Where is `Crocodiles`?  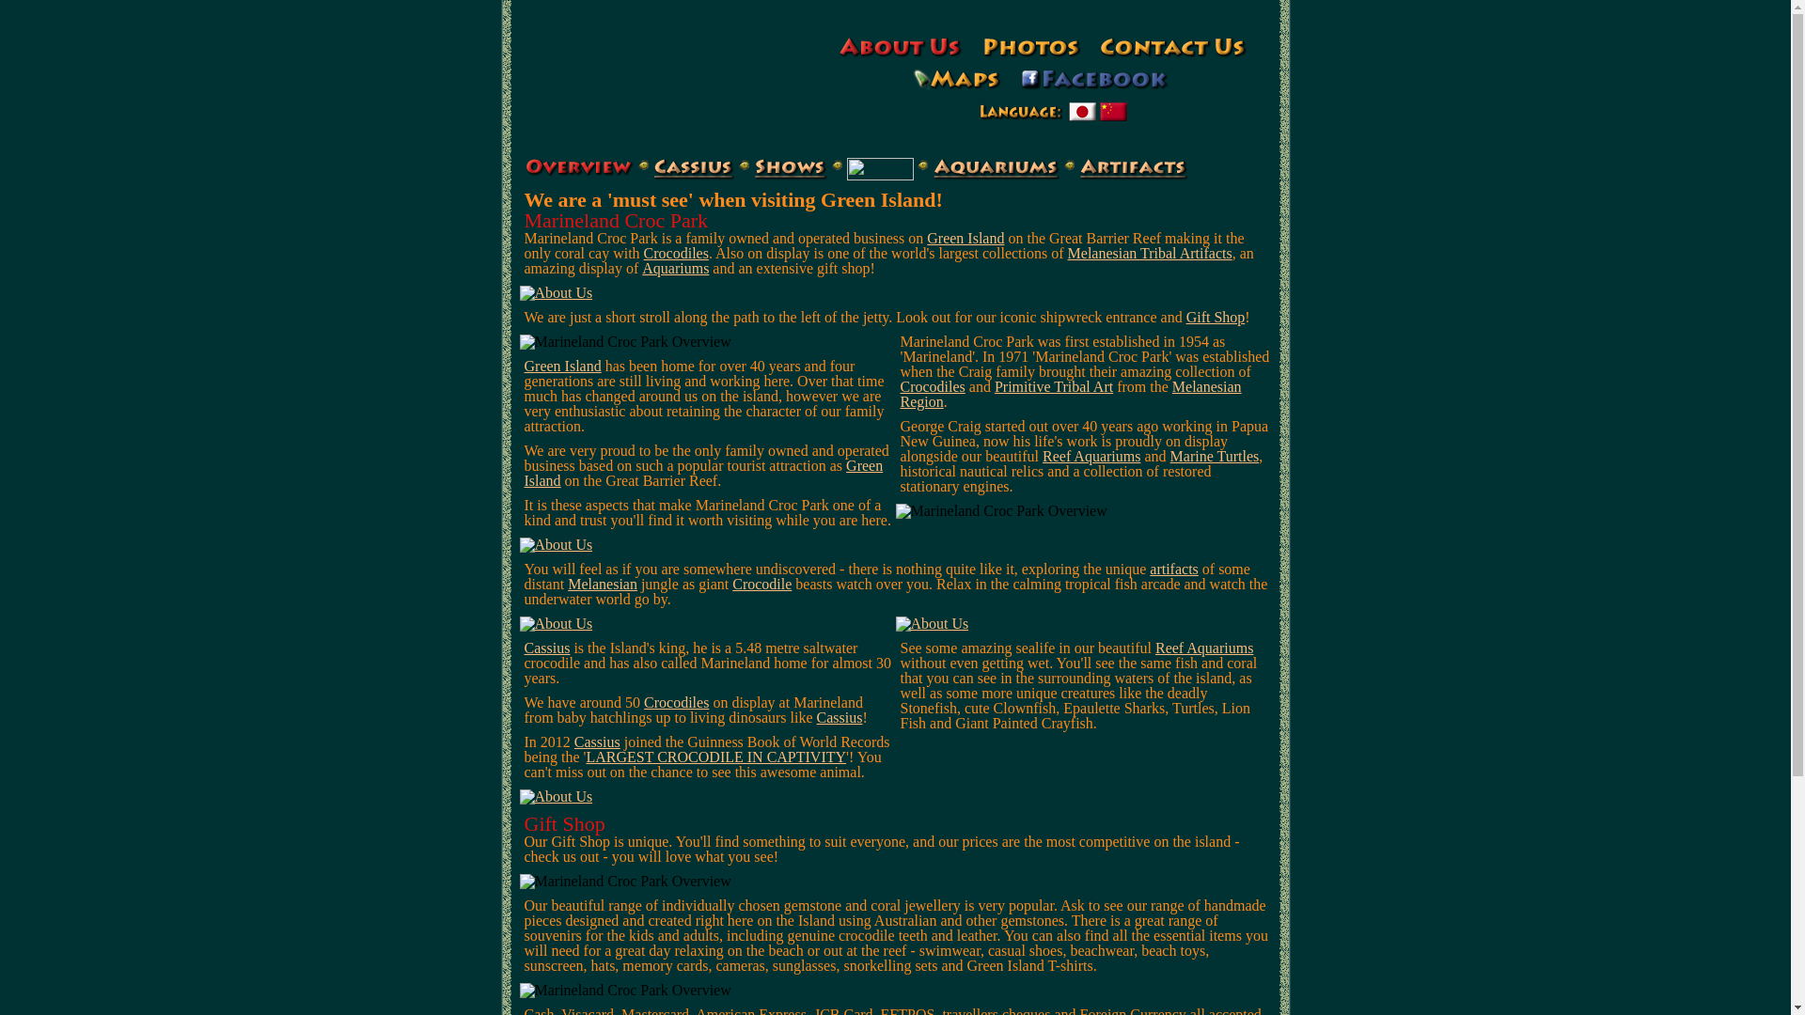
Crocodiles is located at coordinates (933, 387).